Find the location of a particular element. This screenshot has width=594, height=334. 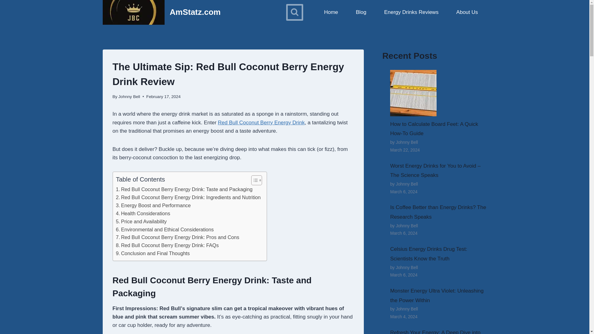

Price and Availability is located at coordinates (141, 222).